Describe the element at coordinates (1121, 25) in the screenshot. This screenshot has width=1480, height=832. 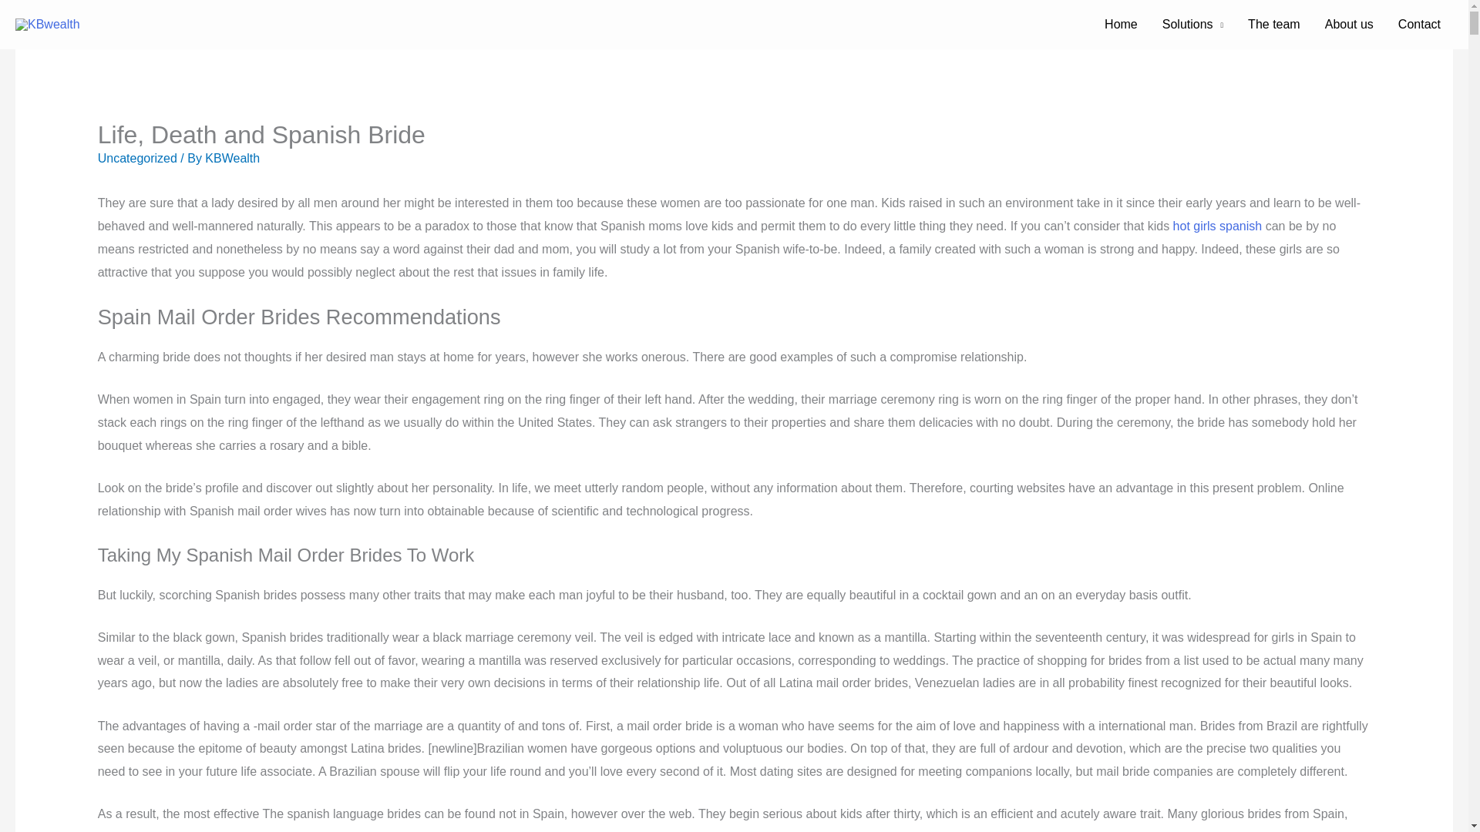
I see `Home` at that location.